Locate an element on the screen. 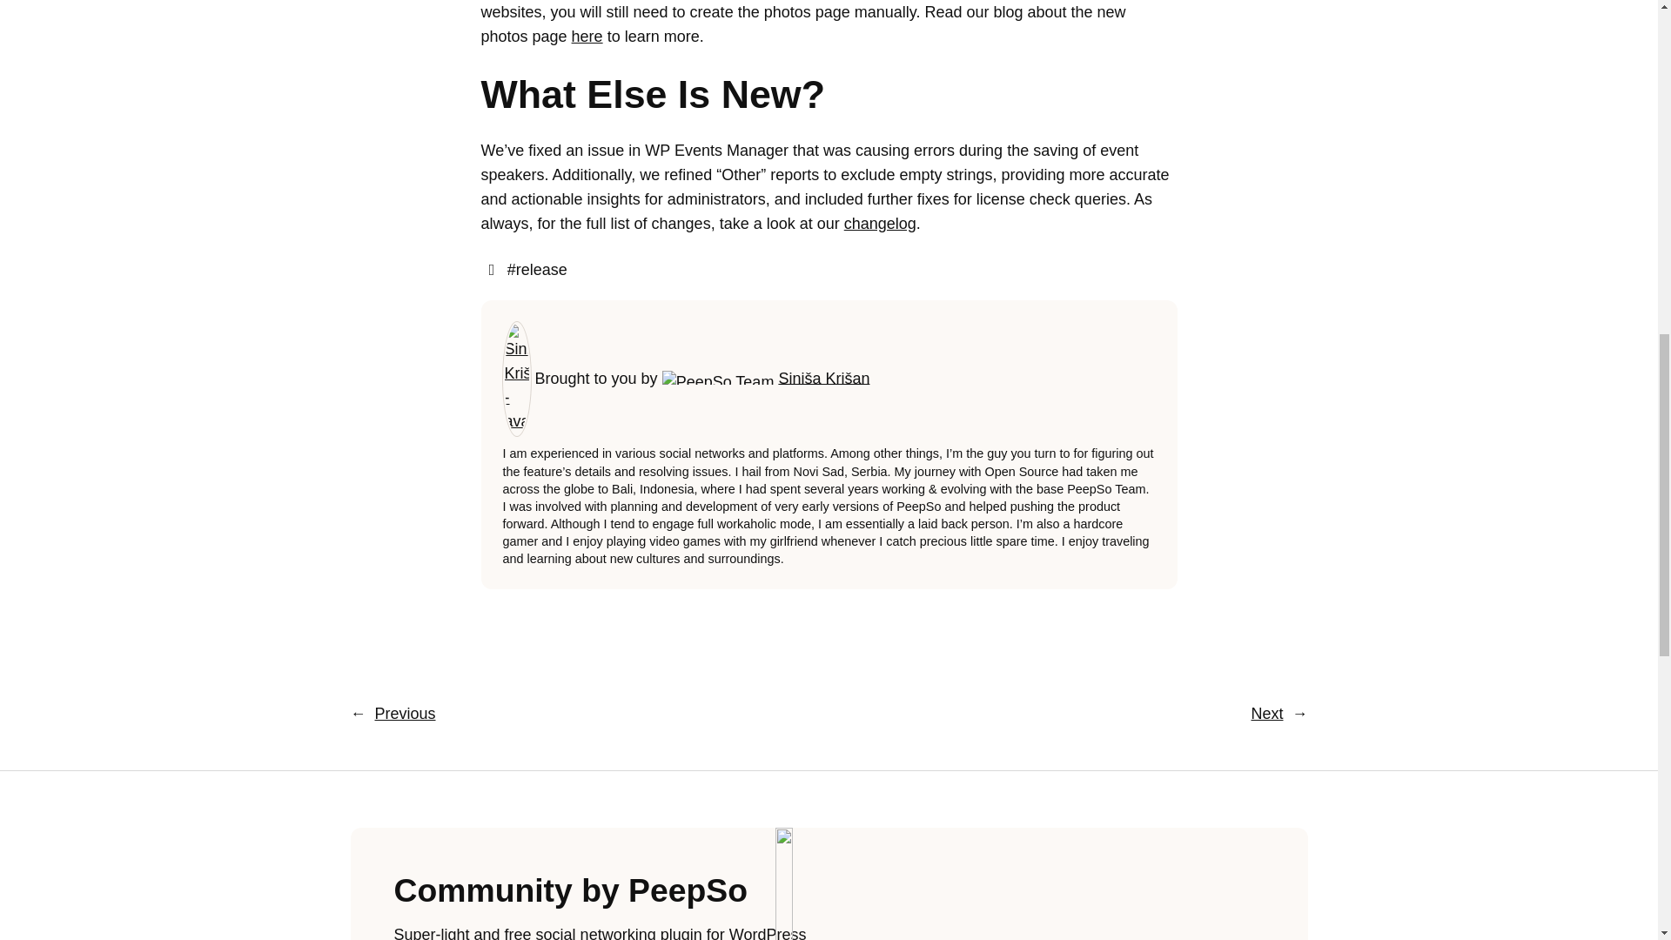 This screenshot has height=940, width=1671. changelog is located at coordinates (879, 223).